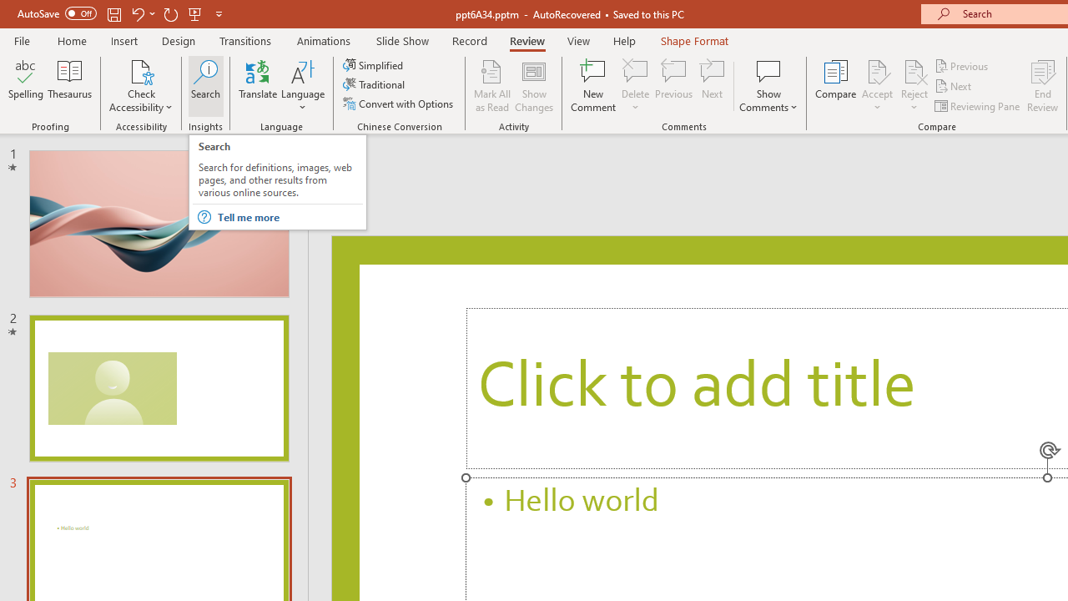  Describe the element at coordinates (978, 105) in the screenshot. I see `Reviewing Pane` at that location.